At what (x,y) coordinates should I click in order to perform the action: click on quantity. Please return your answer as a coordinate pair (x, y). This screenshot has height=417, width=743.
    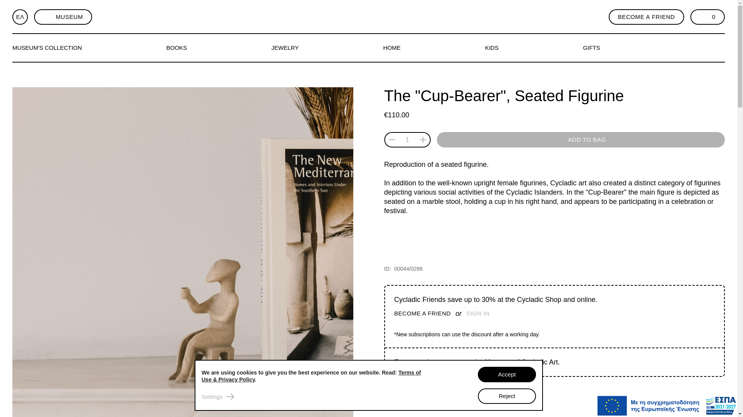
    Looking at the image, I should click on (407, 139).